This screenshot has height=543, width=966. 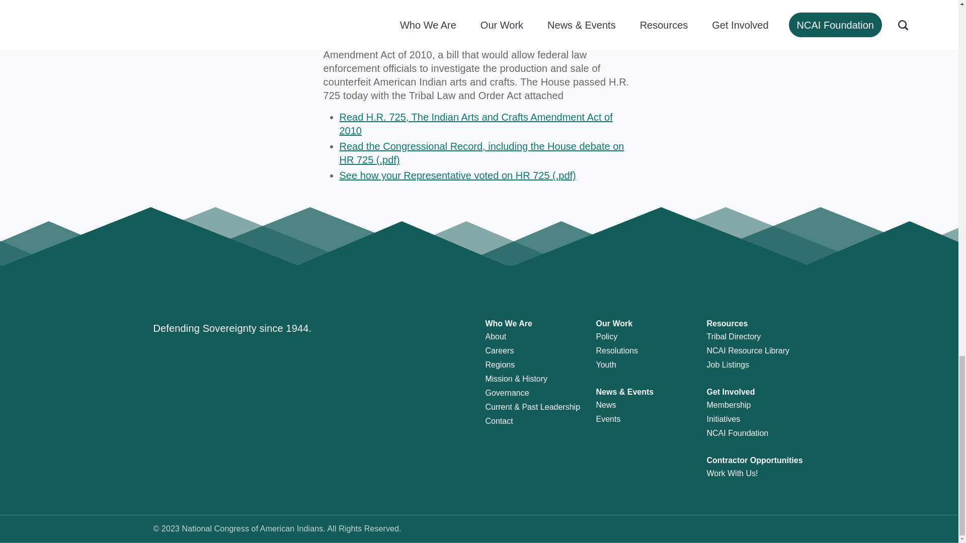 What do you see at coordinates (499, 351) in the screenshot?
I see `Careers` at bounding box center [499, 351].